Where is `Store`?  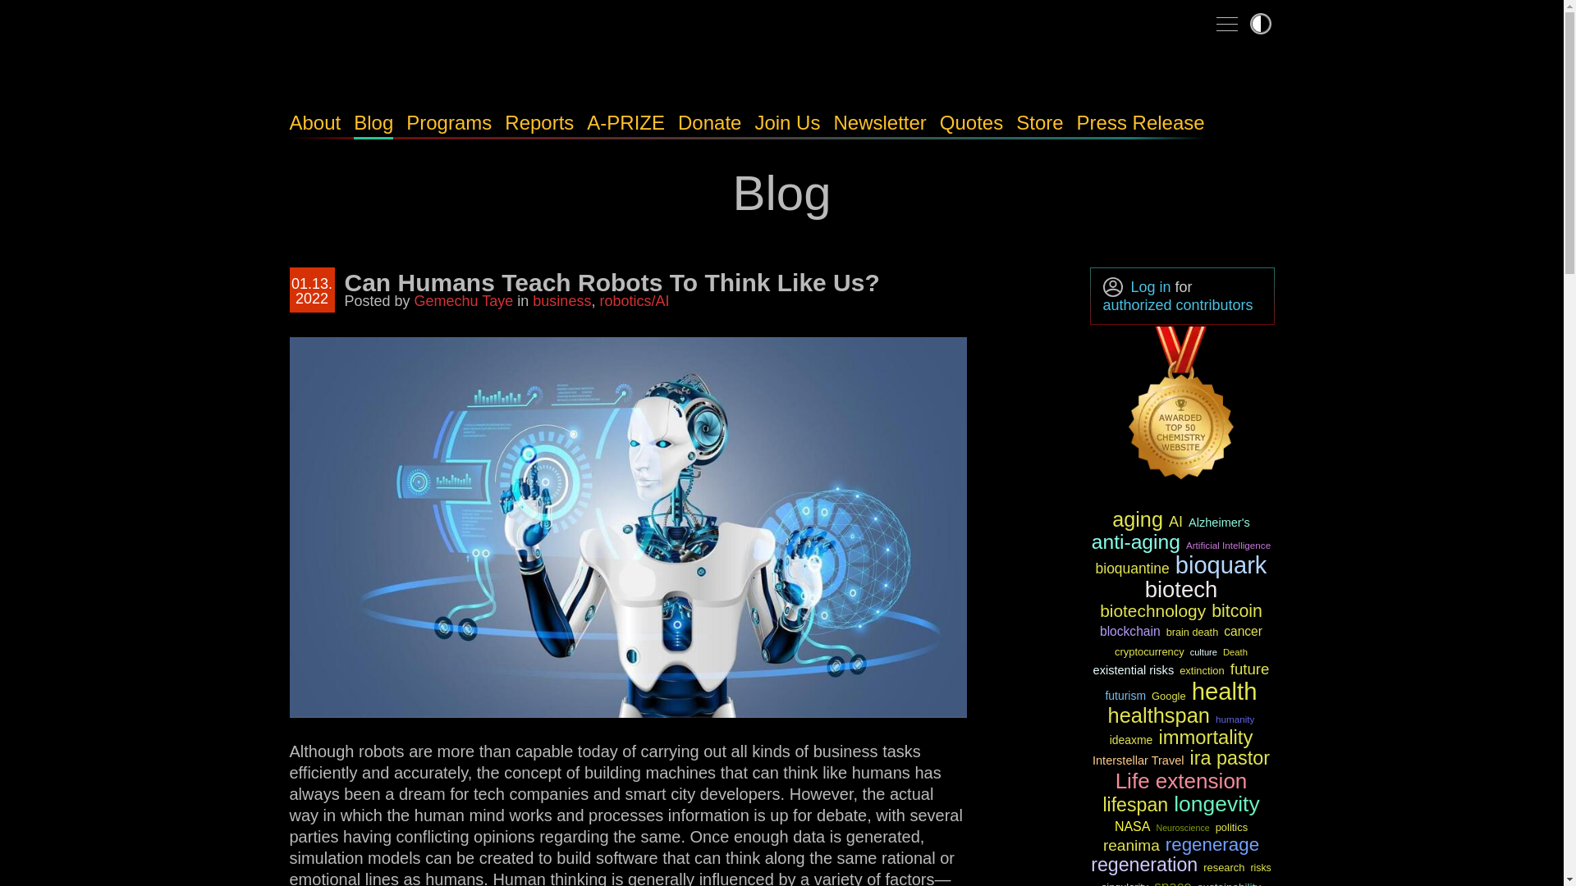
Store is located at coordinates (1039, 123).